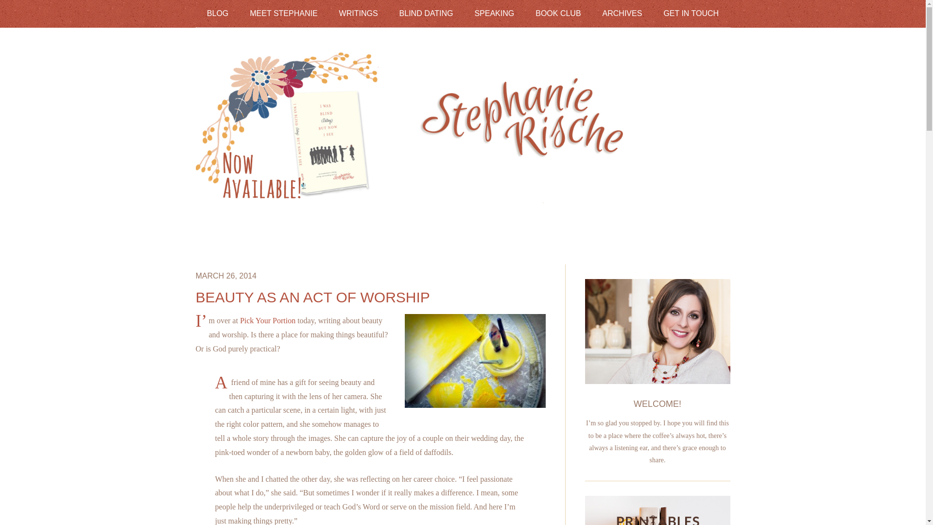 This screenshot has height=525, width=933. I want to click on ARCHIVES, so click(622, 13).